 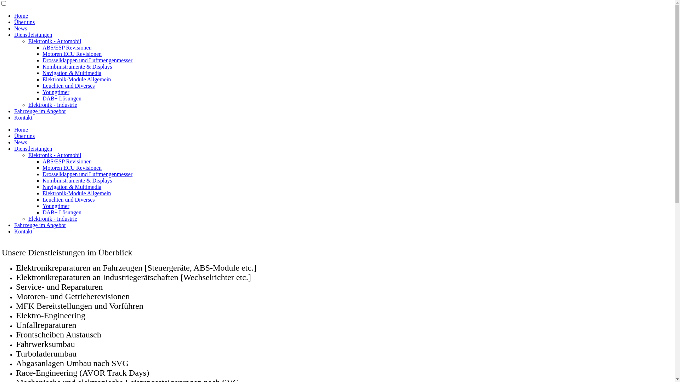 What do you see at coordinates (69, 86) in the screenshot?
I see `Leuchten und Diverses` at bounding box center [69, 86].